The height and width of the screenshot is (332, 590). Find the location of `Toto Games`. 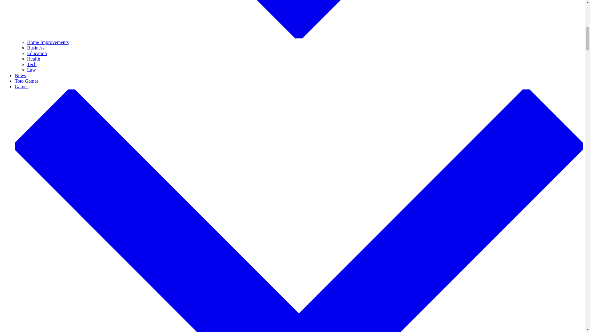

Toto Games is located at coordinates (27, 81).